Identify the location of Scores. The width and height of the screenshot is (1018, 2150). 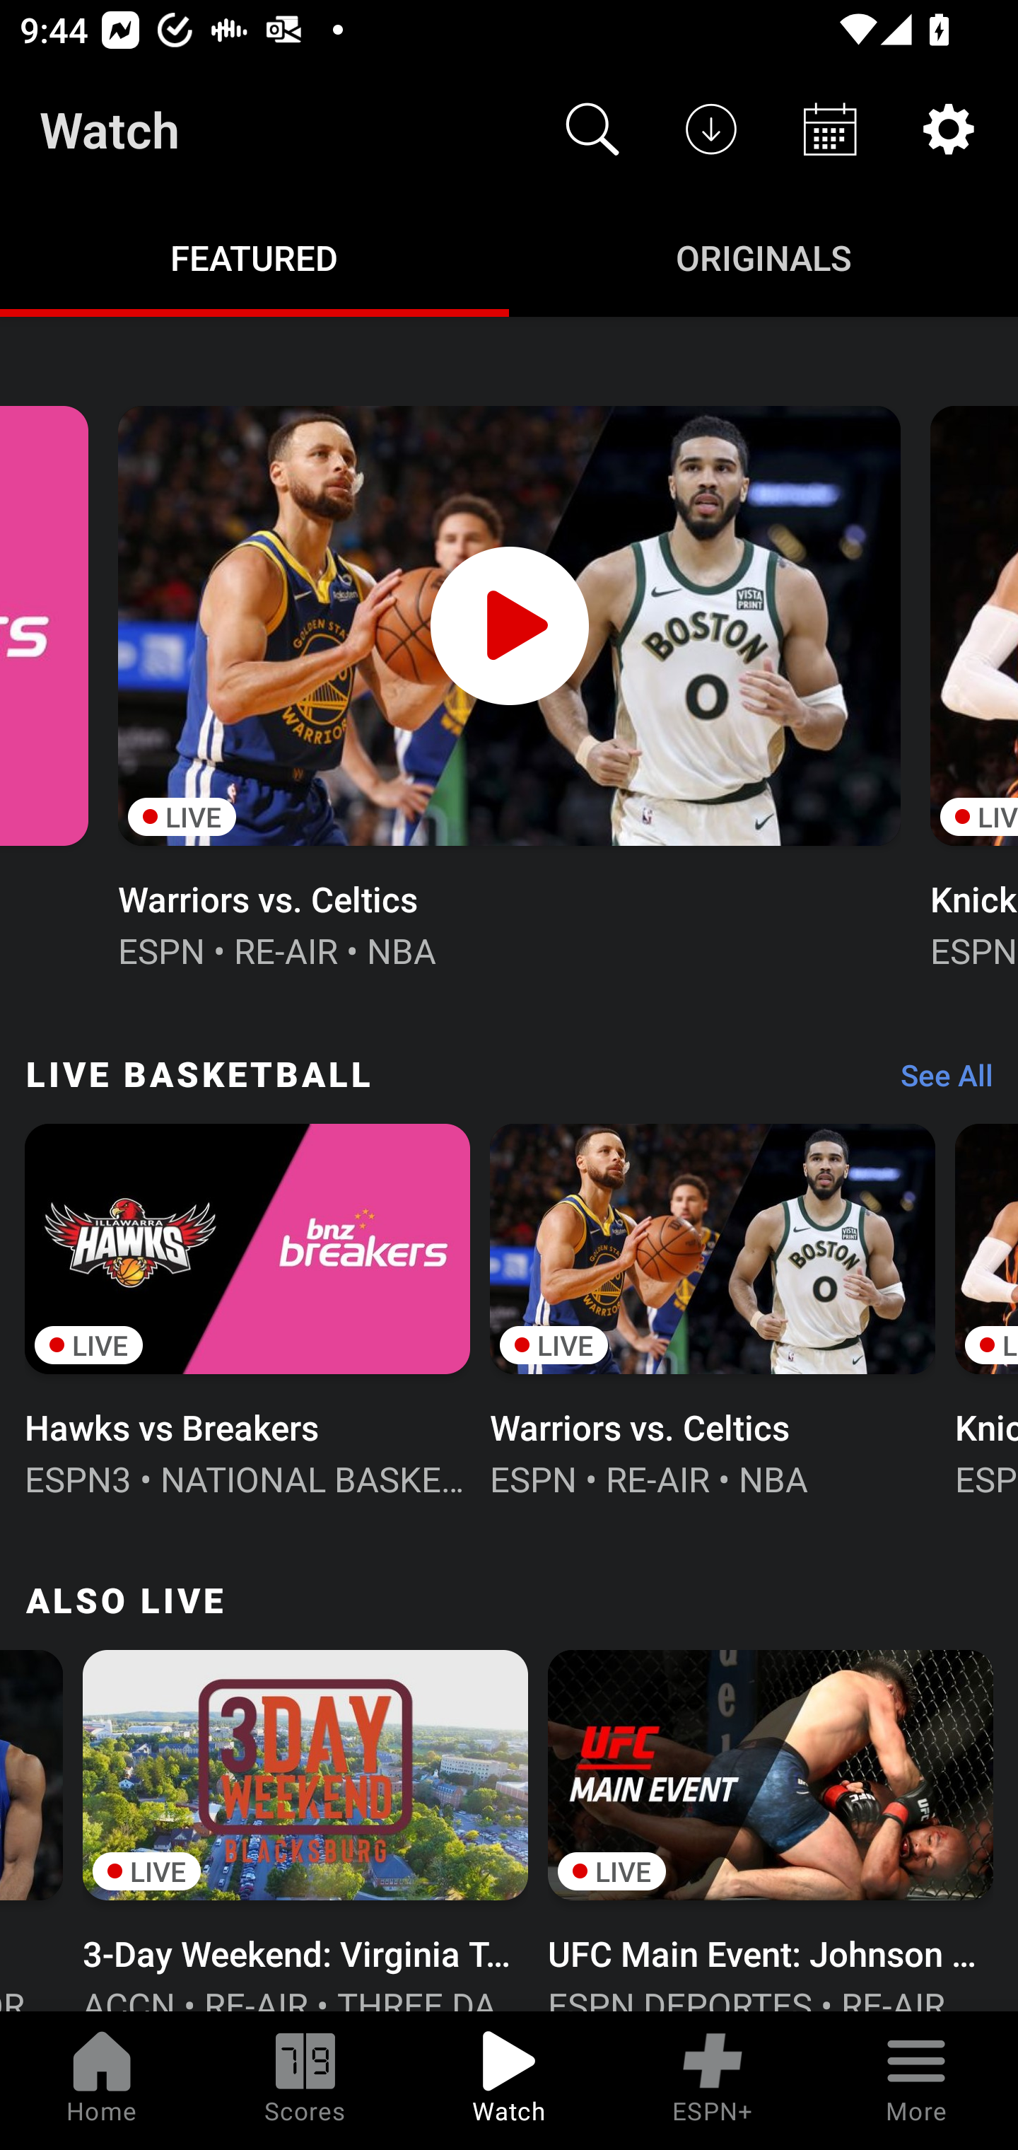
(305, 2081).